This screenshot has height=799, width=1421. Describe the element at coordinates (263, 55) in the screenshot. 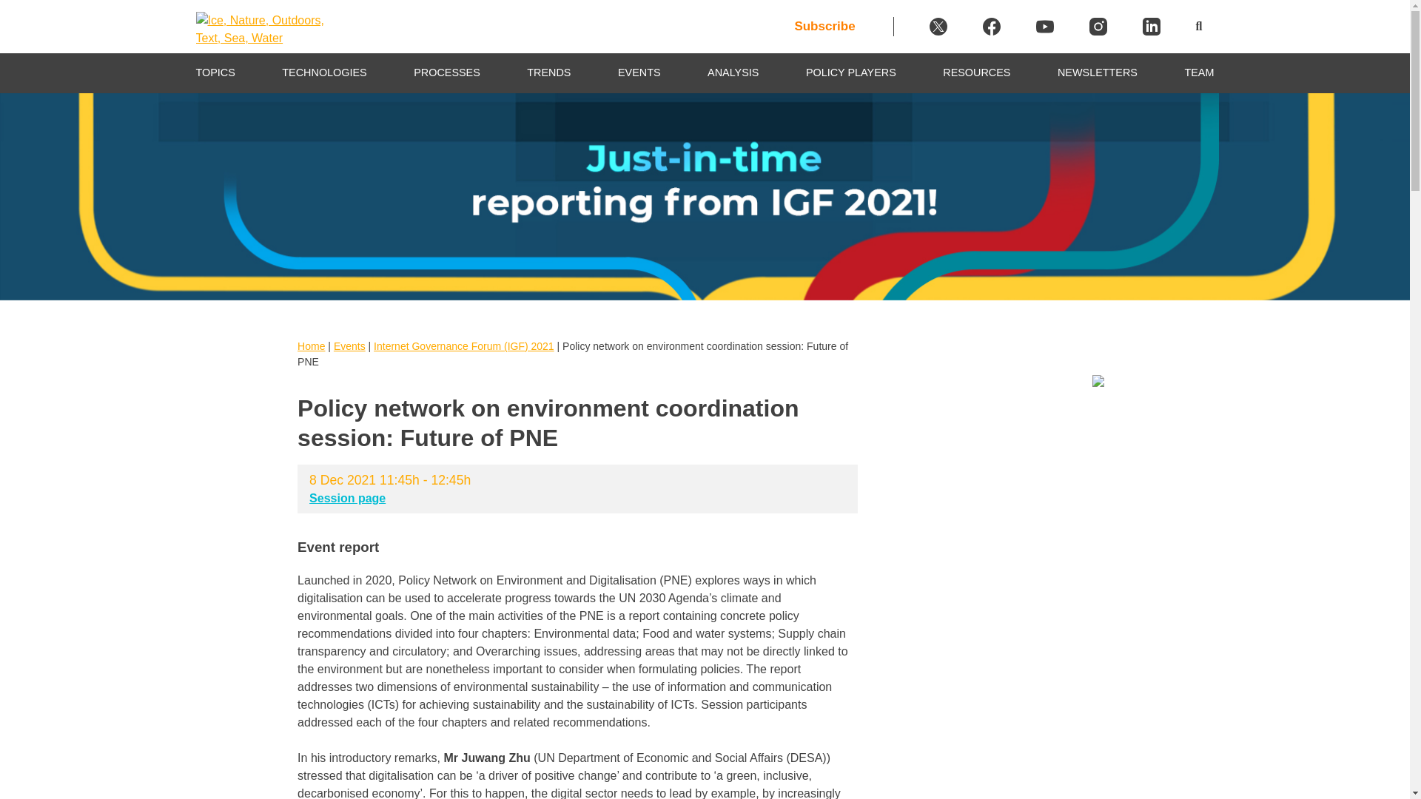

I see `Digital Watch Observatory` at that location.